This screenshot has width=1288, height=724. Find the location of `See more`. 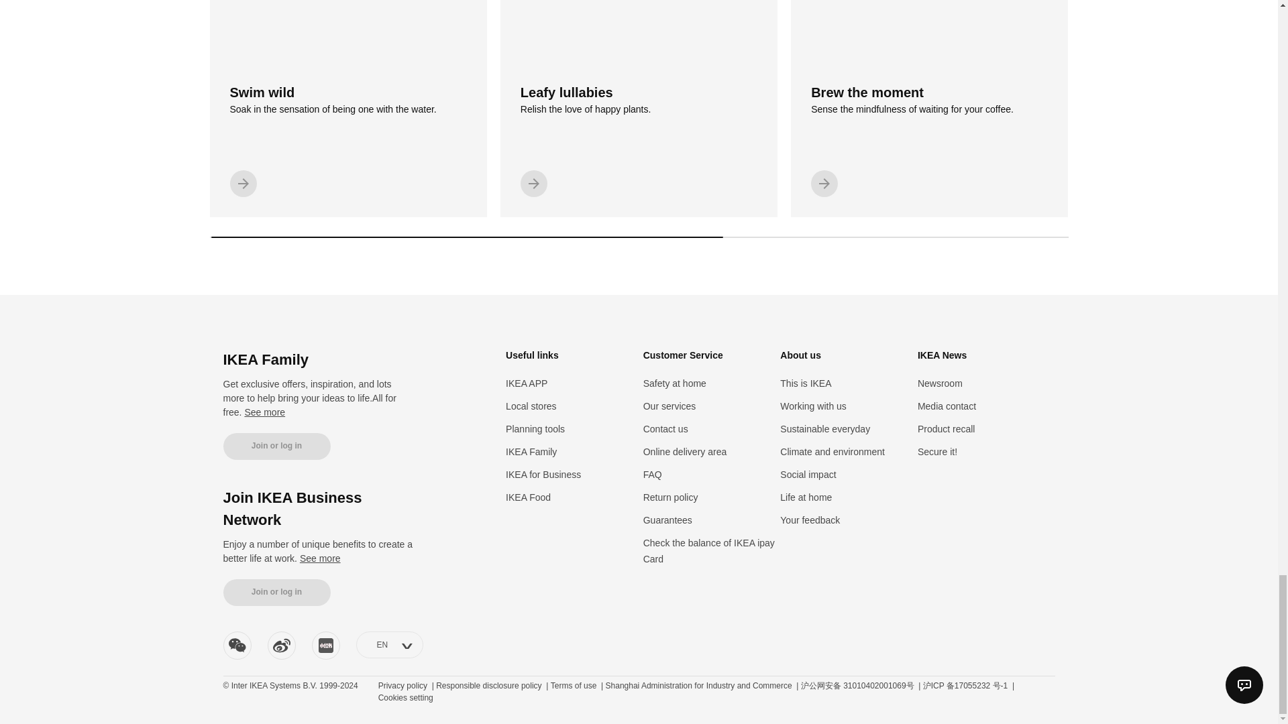

See more is located at coordinates (347, 109).